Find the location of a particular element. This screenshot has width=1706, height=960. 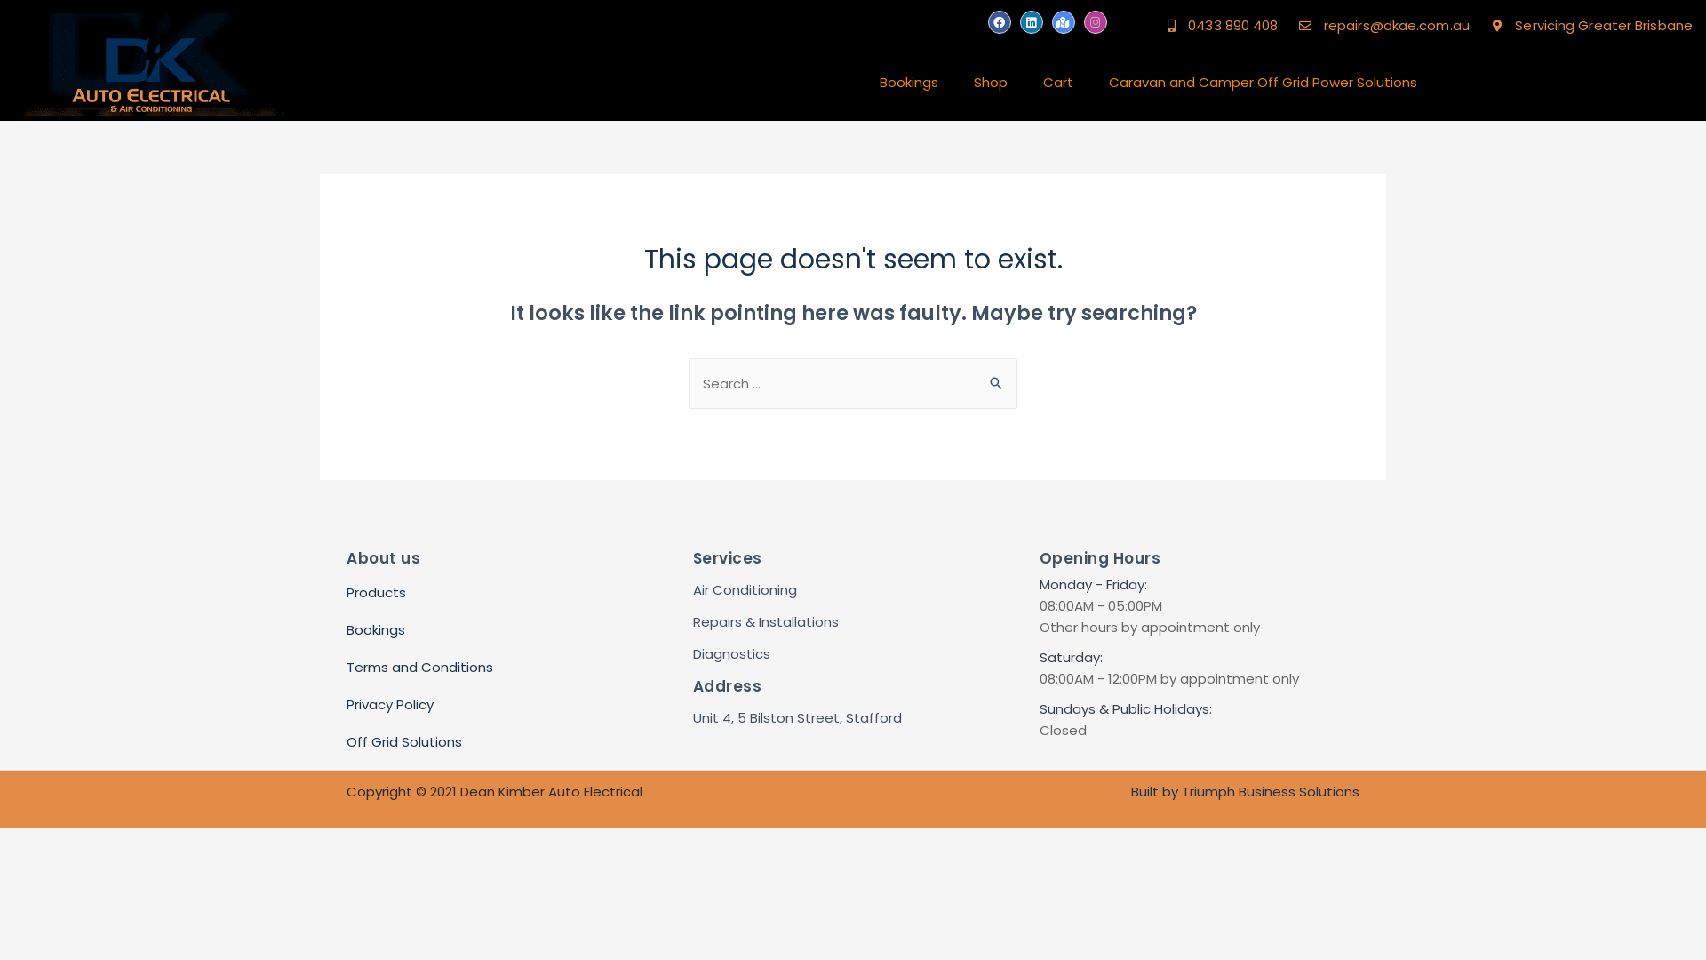

Built by Triumph Business Solutions is located at coordinates (1246, 791).